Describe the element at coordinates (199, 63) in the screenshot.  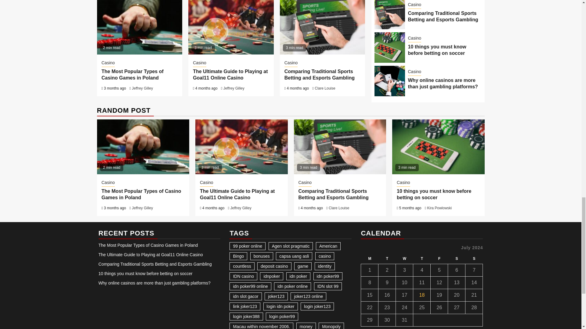
I see `Casino` at that location.